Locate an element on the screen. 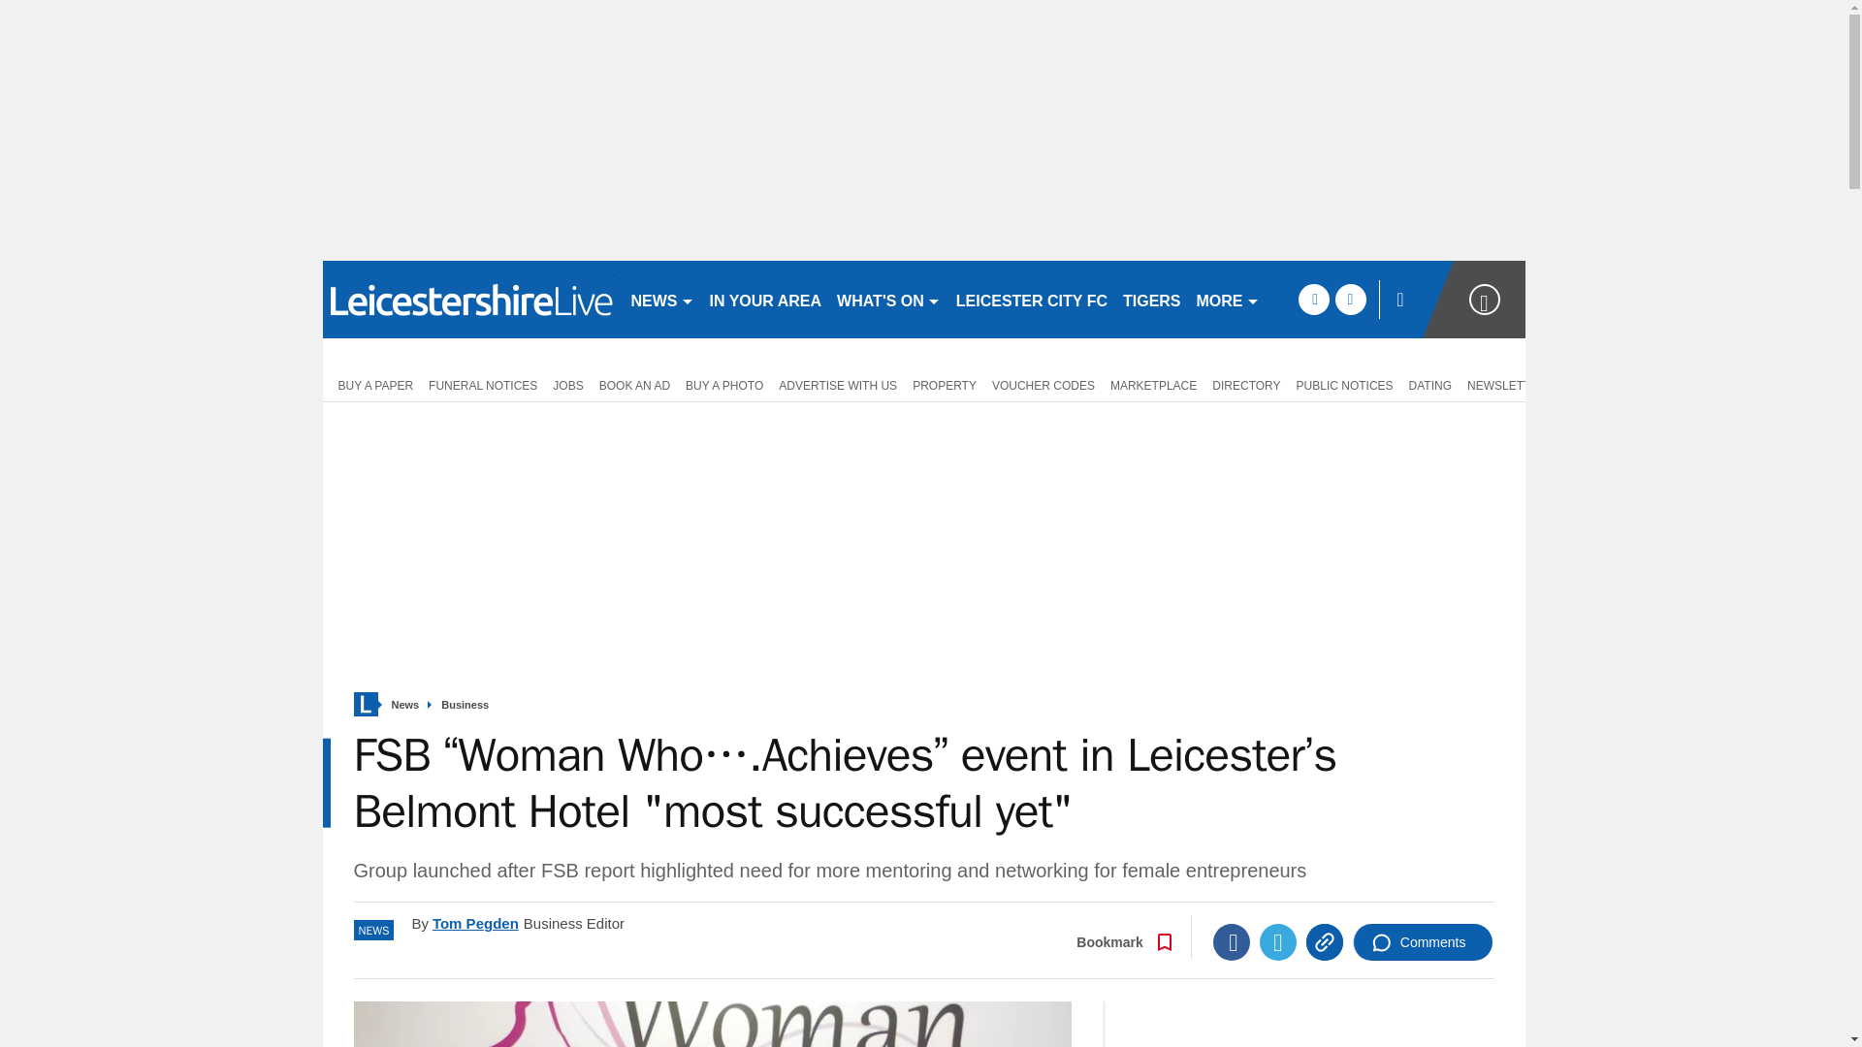 This screenshot has height=1047, width=1862. twitter is located at coordinates (1350, 299).